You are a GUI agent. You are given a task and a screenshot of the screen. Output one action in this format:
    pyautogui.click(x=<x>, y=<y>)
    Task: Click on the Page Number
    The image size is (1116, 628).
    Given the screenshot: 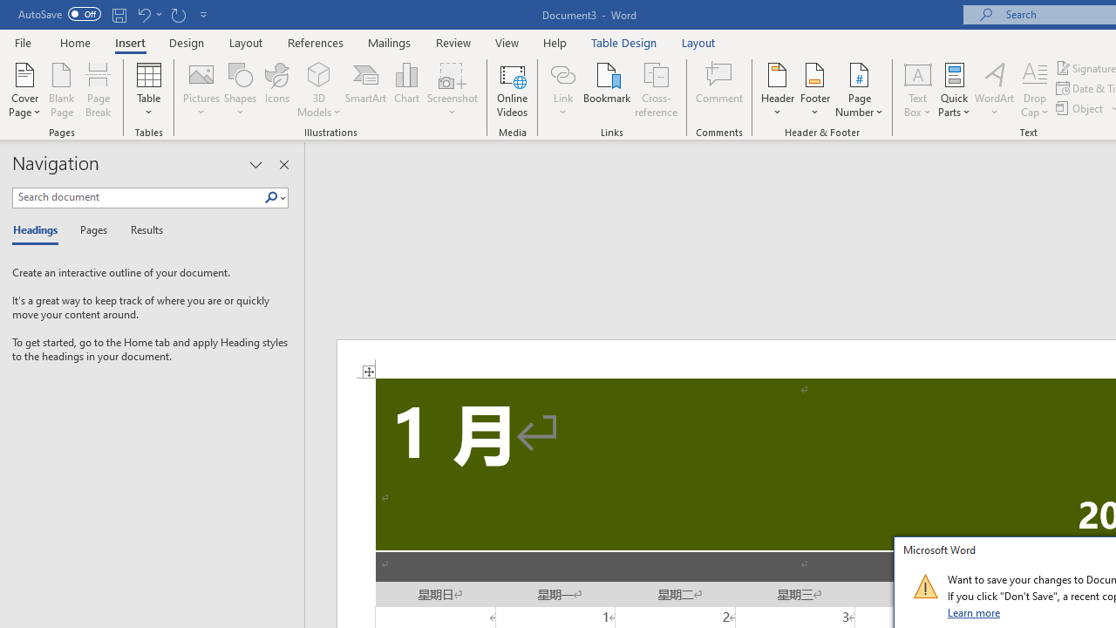 What is the action you would take?
    pyautogui.click(x=860, y=89)
    